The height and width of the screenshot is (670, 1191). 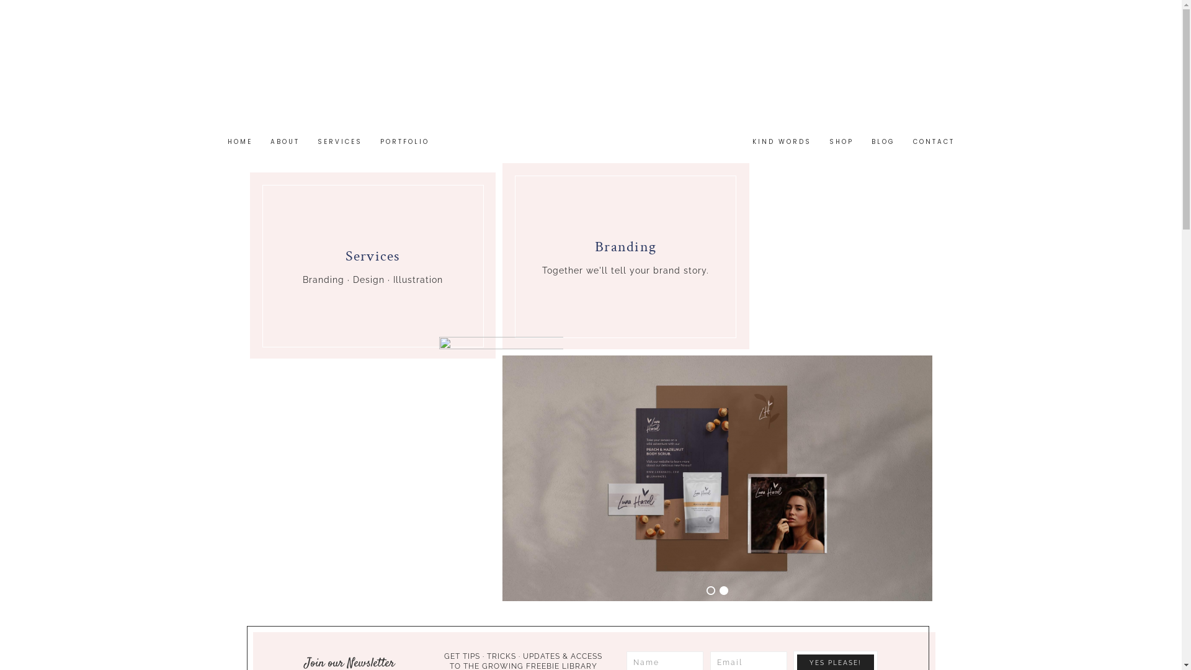 What do you see at coordinates (240, 144) in the screenshot?
I see `HOME` at bounding box center [240, 144].